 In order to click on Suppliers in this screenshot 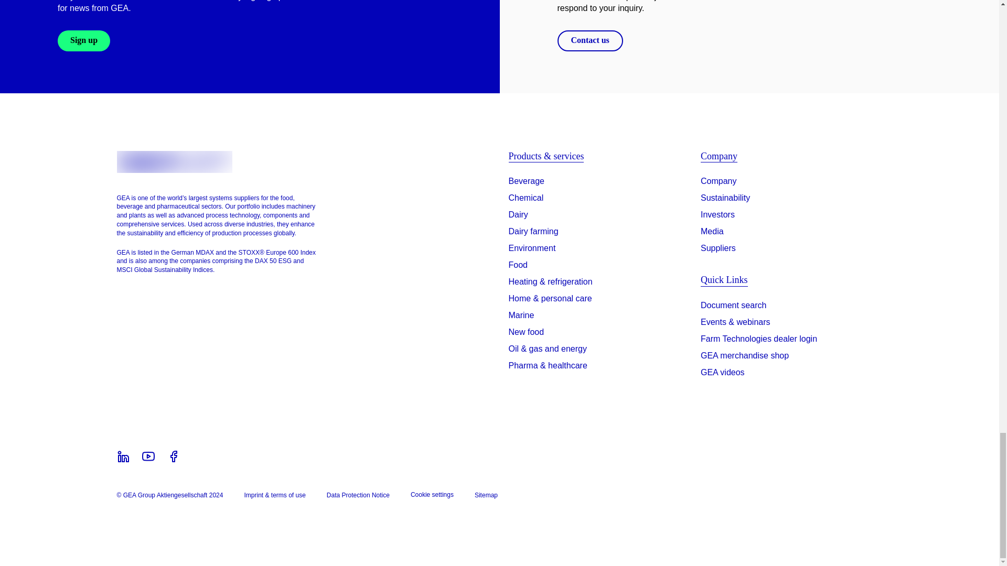, I will do `click(719, 248)`.